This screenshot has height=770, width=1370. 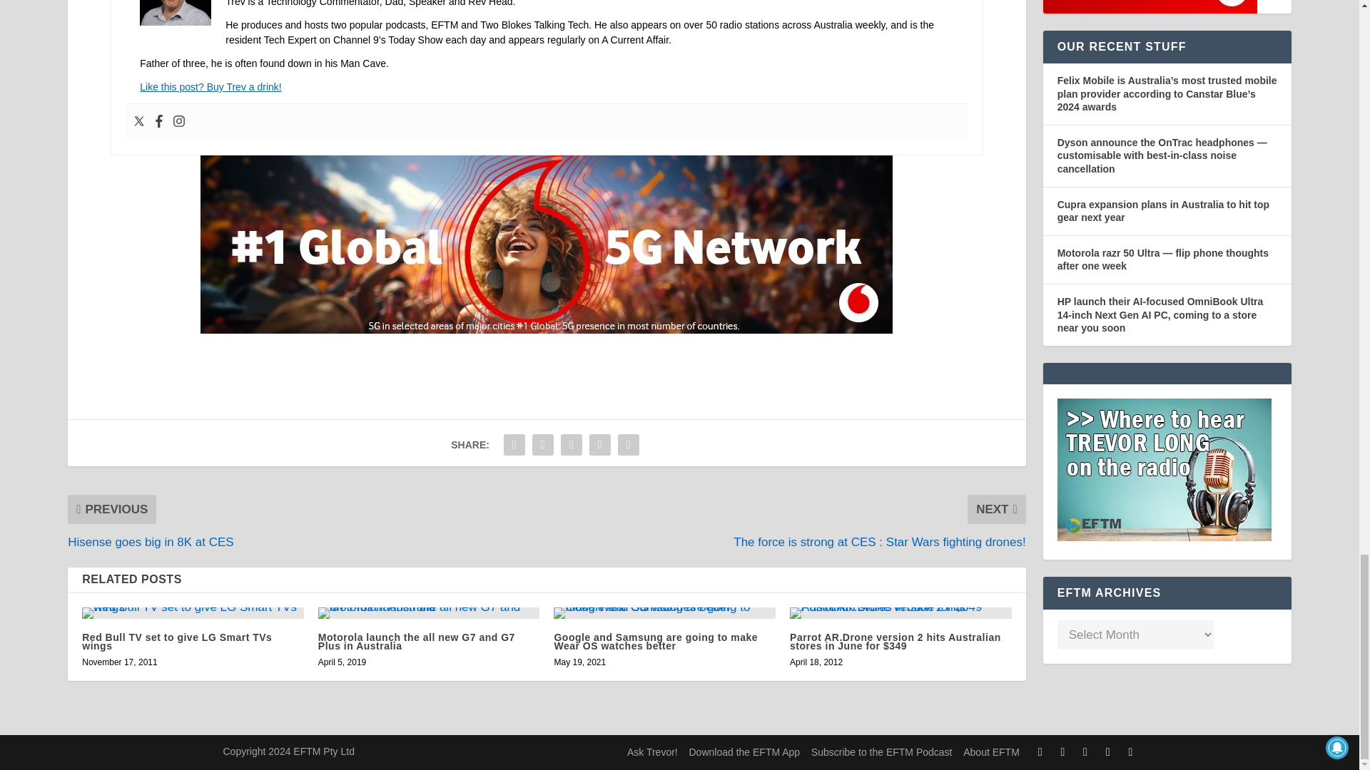 I want to click on Google and Samsung are going to make Wear OS watches better, so click(x=664, y=613).